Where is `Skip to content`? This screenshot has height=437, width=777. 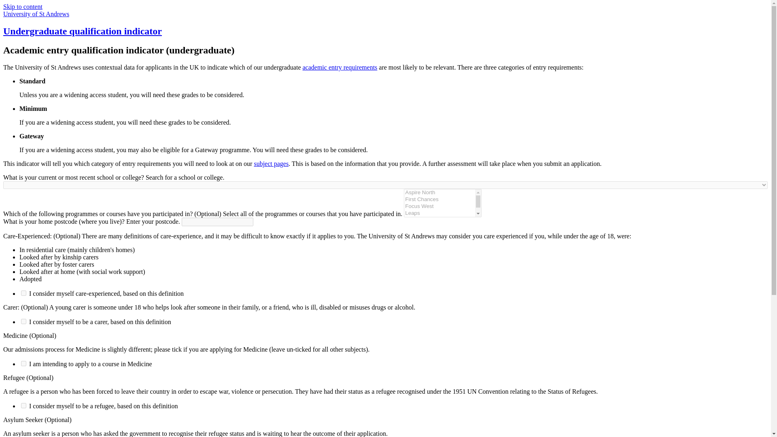 Skip to content is located at coordinates (23, 6).